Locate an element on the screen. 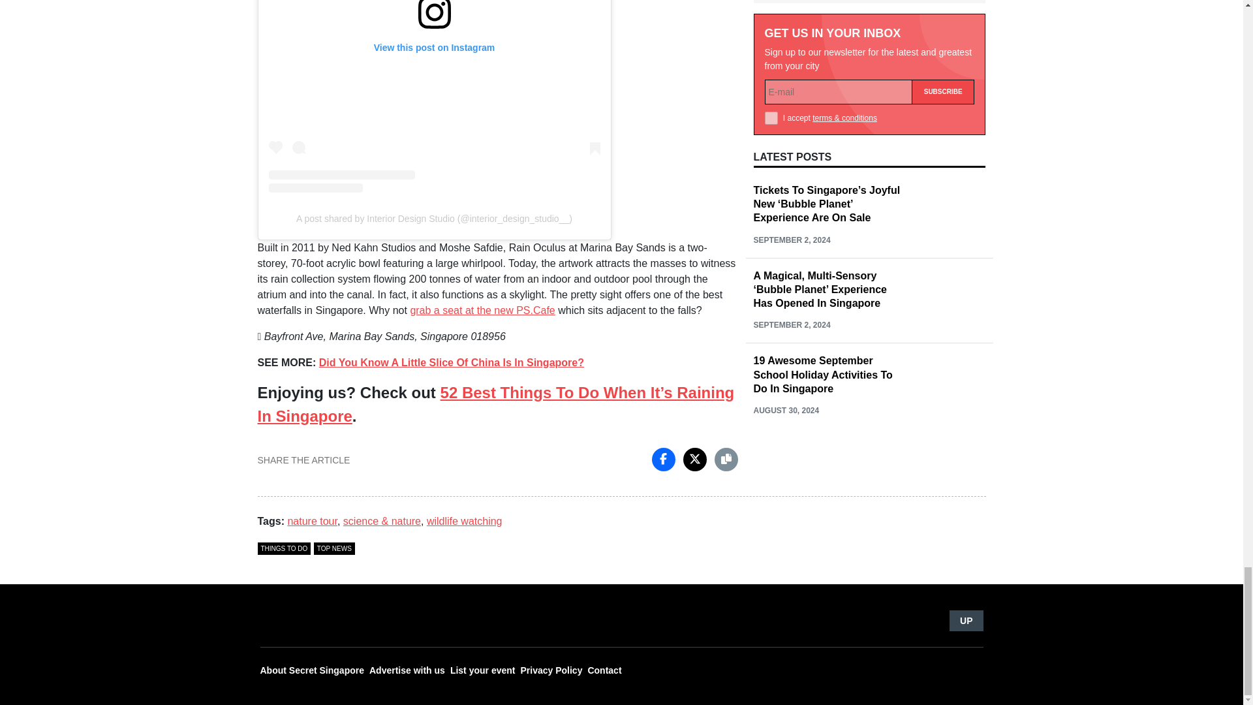 The image size is (1253, 705). View this post on Instagram is located at coordinates (435, 96).